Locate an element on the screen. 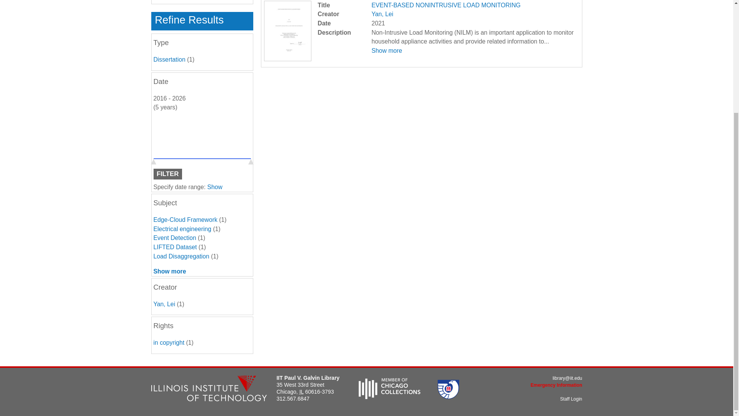 Image resolution: width=739 pixels, height=416 pixels. EVENT-BASED NONINTRUSIVE LOAD MONITORING is located at coordinates (446, 5).